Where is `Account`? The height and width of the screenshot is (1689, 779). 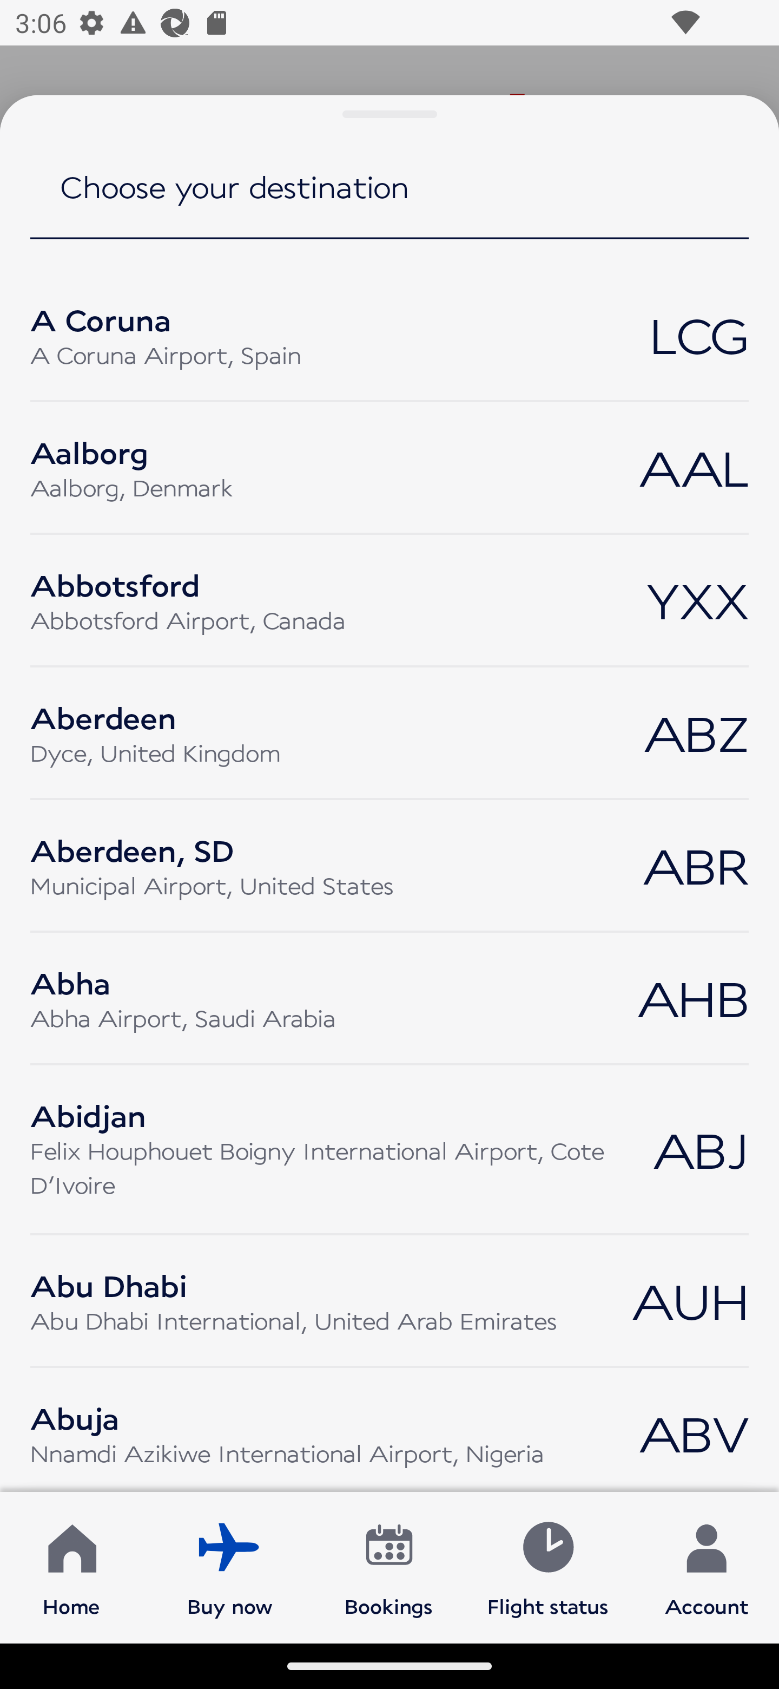 Account is located at coordinates (707, 1567).